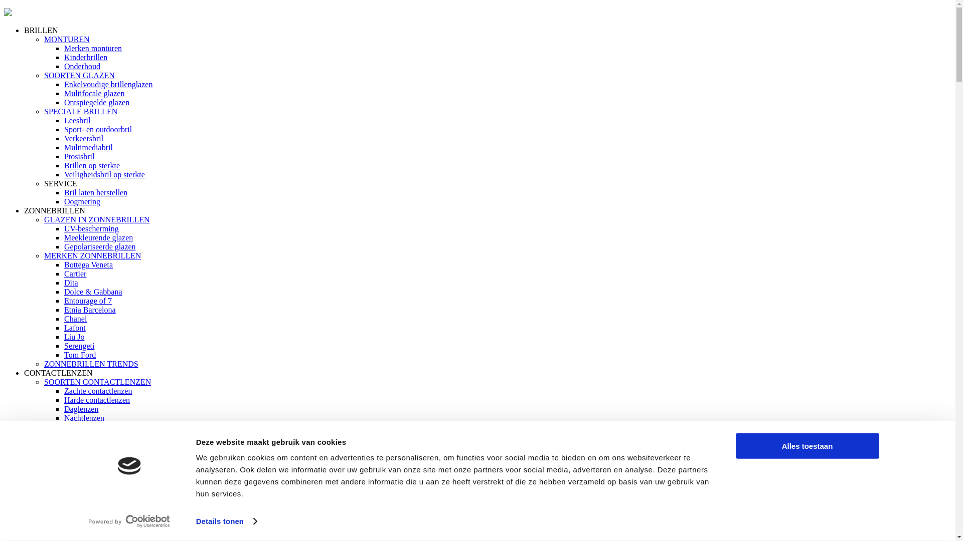  What do you see at coordinates (77, 120) in the screenshot?
I see `Leesbril` at bounding box center [77, 120].